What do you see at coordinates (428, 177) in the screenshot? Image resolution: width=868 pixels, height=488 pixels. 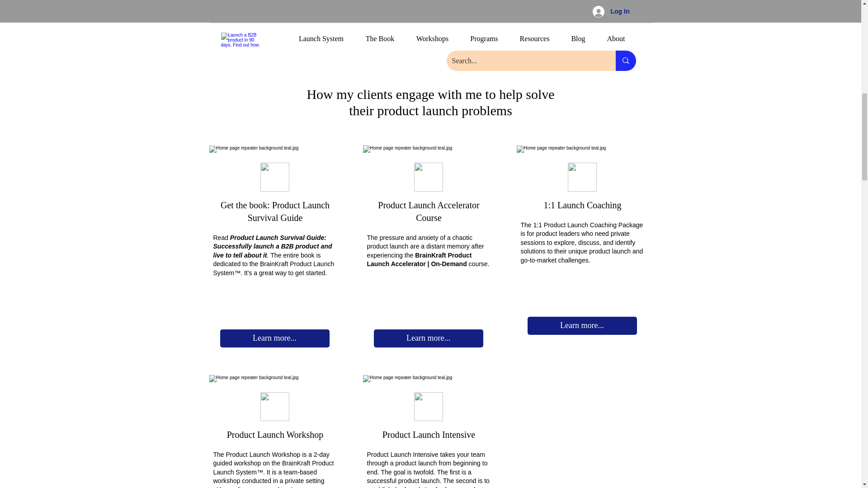 I see `speedometer.png` at bounding box center [428, 177].